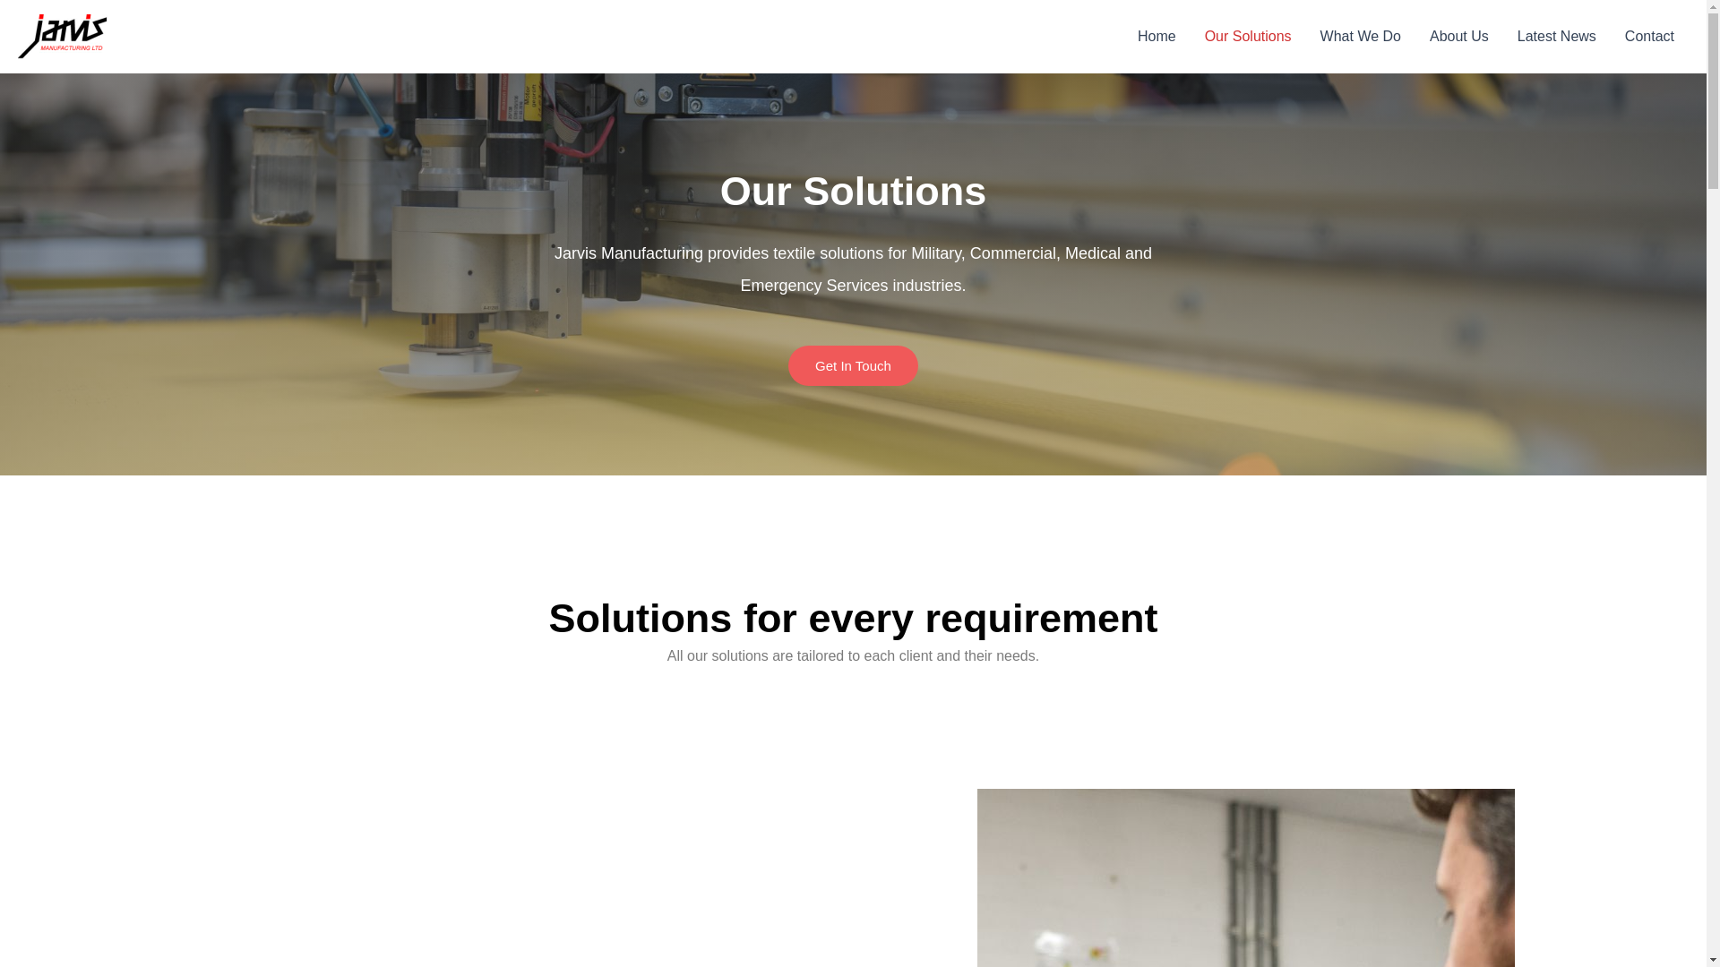 The height and width of the screenshot is (967, 1720). I want to click on Contact, so click(1649, 37).